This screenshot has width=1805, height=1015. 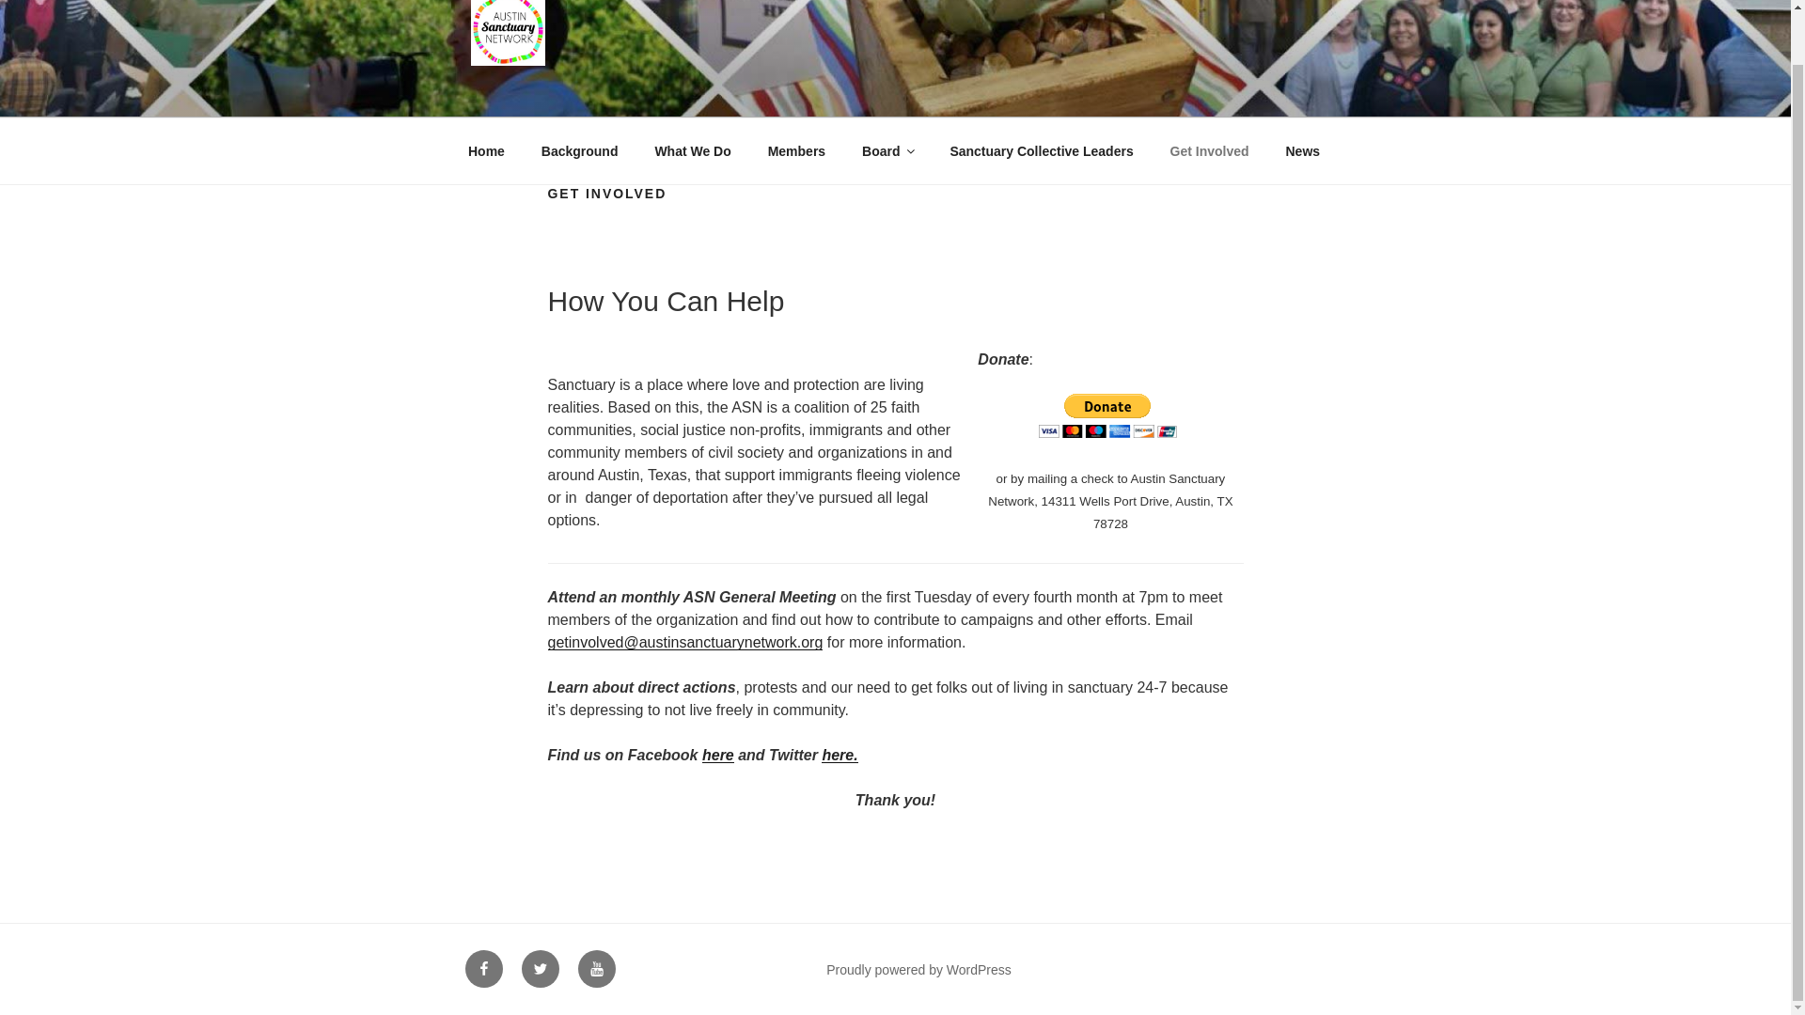 I want to click on YouTube, so click(x=596, y=968).